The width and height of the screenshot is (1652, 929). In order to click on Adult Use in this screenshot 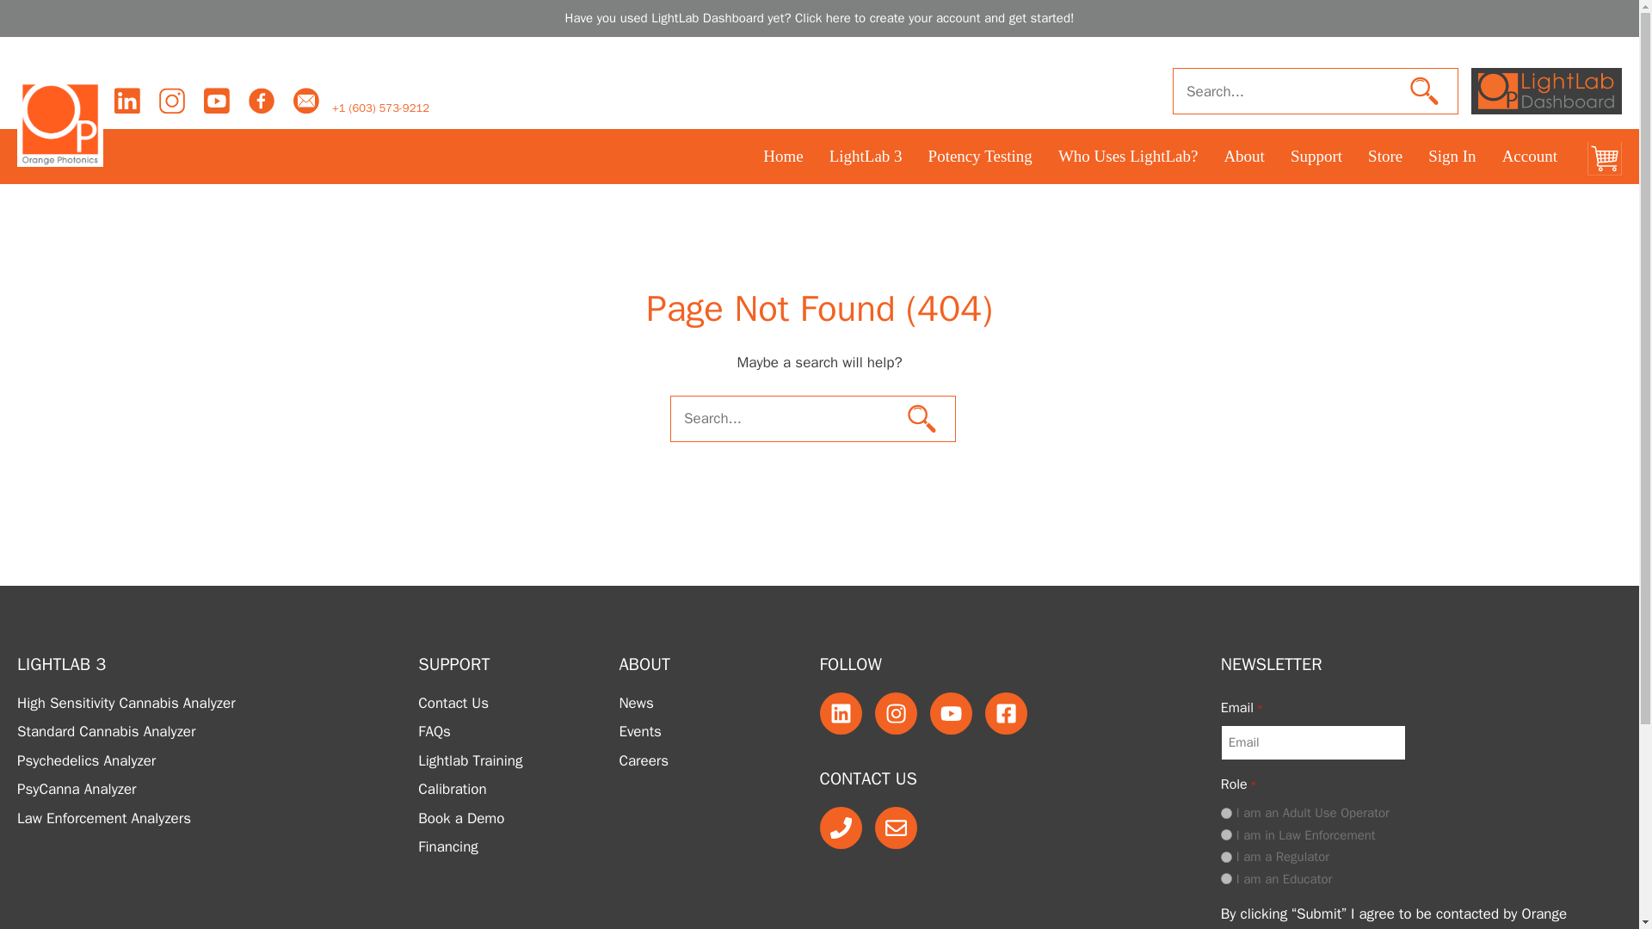, I will do `click(1226, 812)`.